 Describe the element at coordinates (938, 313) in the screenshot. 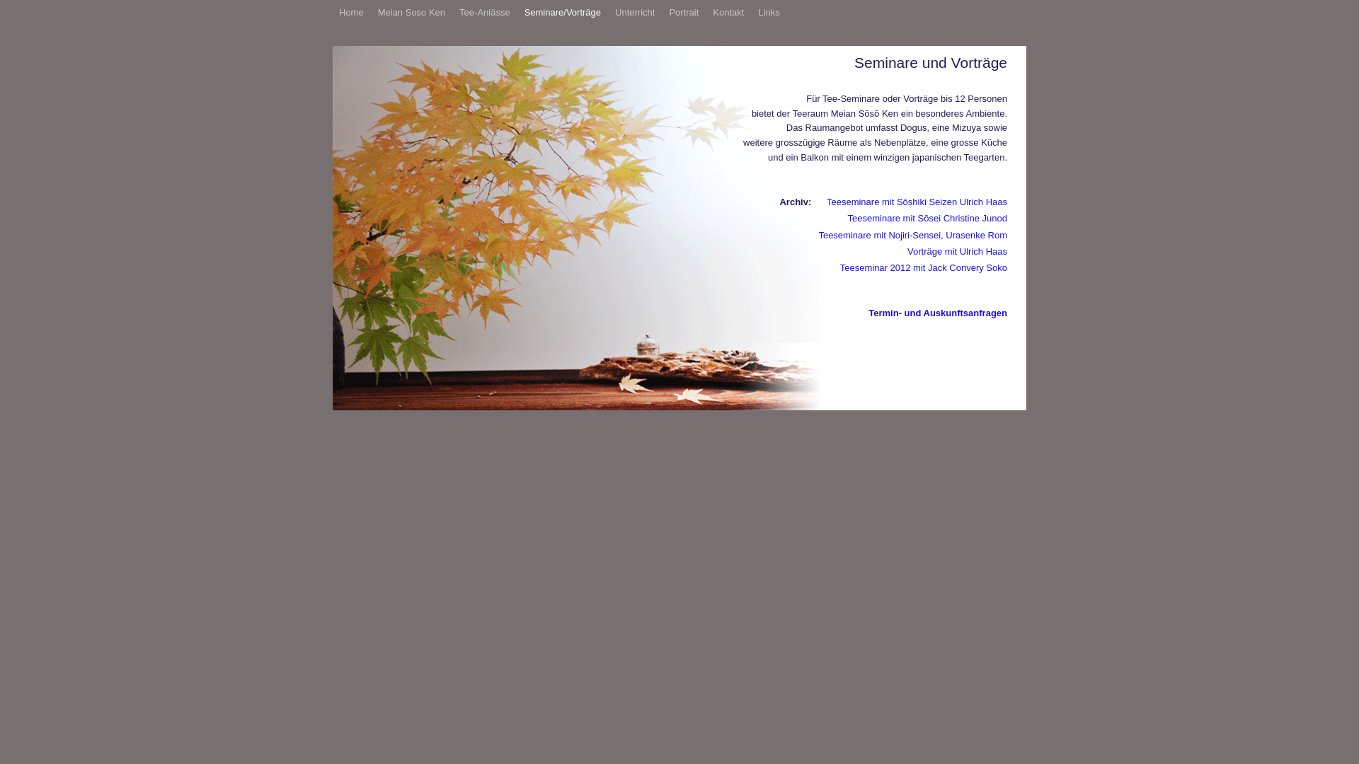

I see `Termin- und Auskunftsanfragen` at that location.